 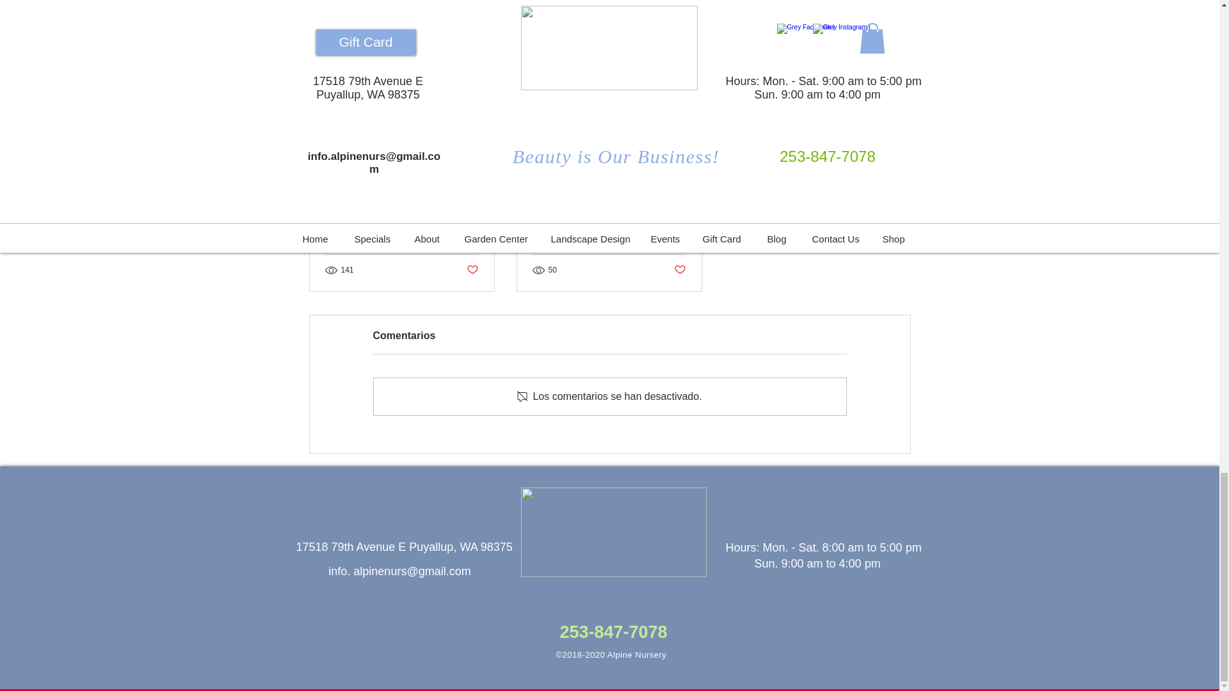 What do you see at coordinates (402, 218) in the screenshot?
I see `Lawn Care` at bounding box center [402, 218].